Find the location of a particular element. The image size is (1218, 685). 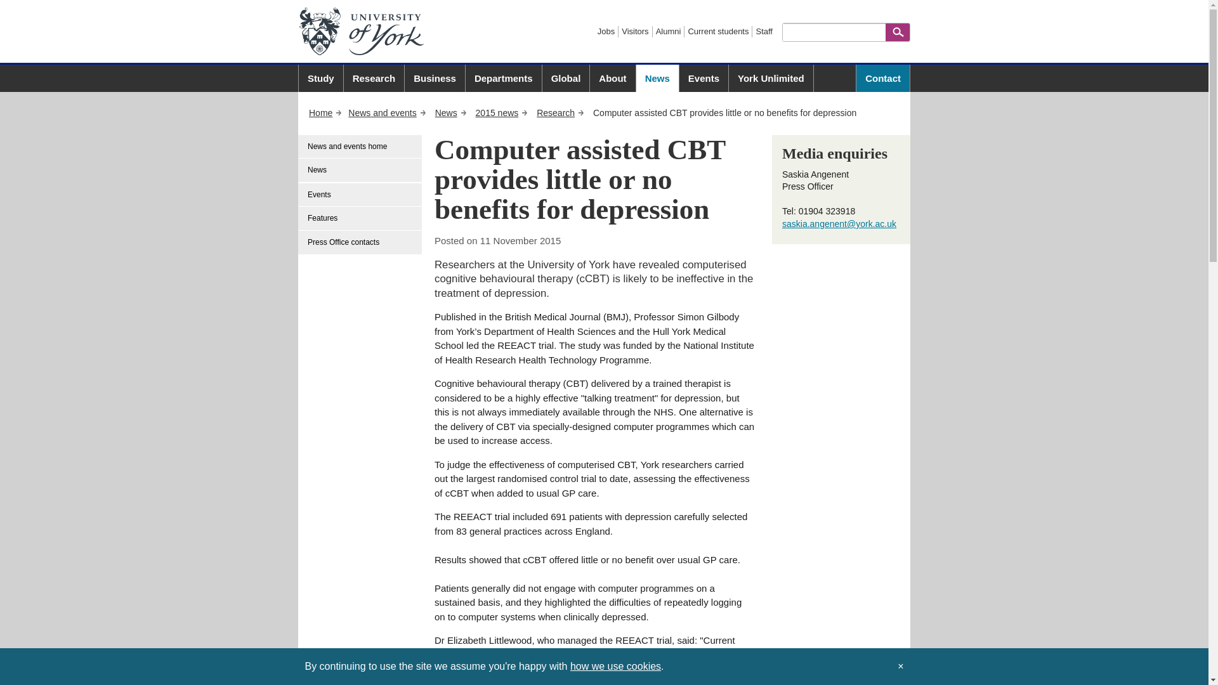

2015 news is located at coordinates (502, 112).